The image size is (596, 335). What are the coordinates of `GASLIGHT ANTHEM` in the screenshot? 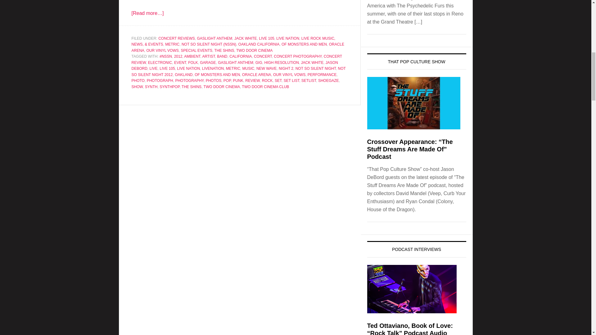 It's located at (214, 38).